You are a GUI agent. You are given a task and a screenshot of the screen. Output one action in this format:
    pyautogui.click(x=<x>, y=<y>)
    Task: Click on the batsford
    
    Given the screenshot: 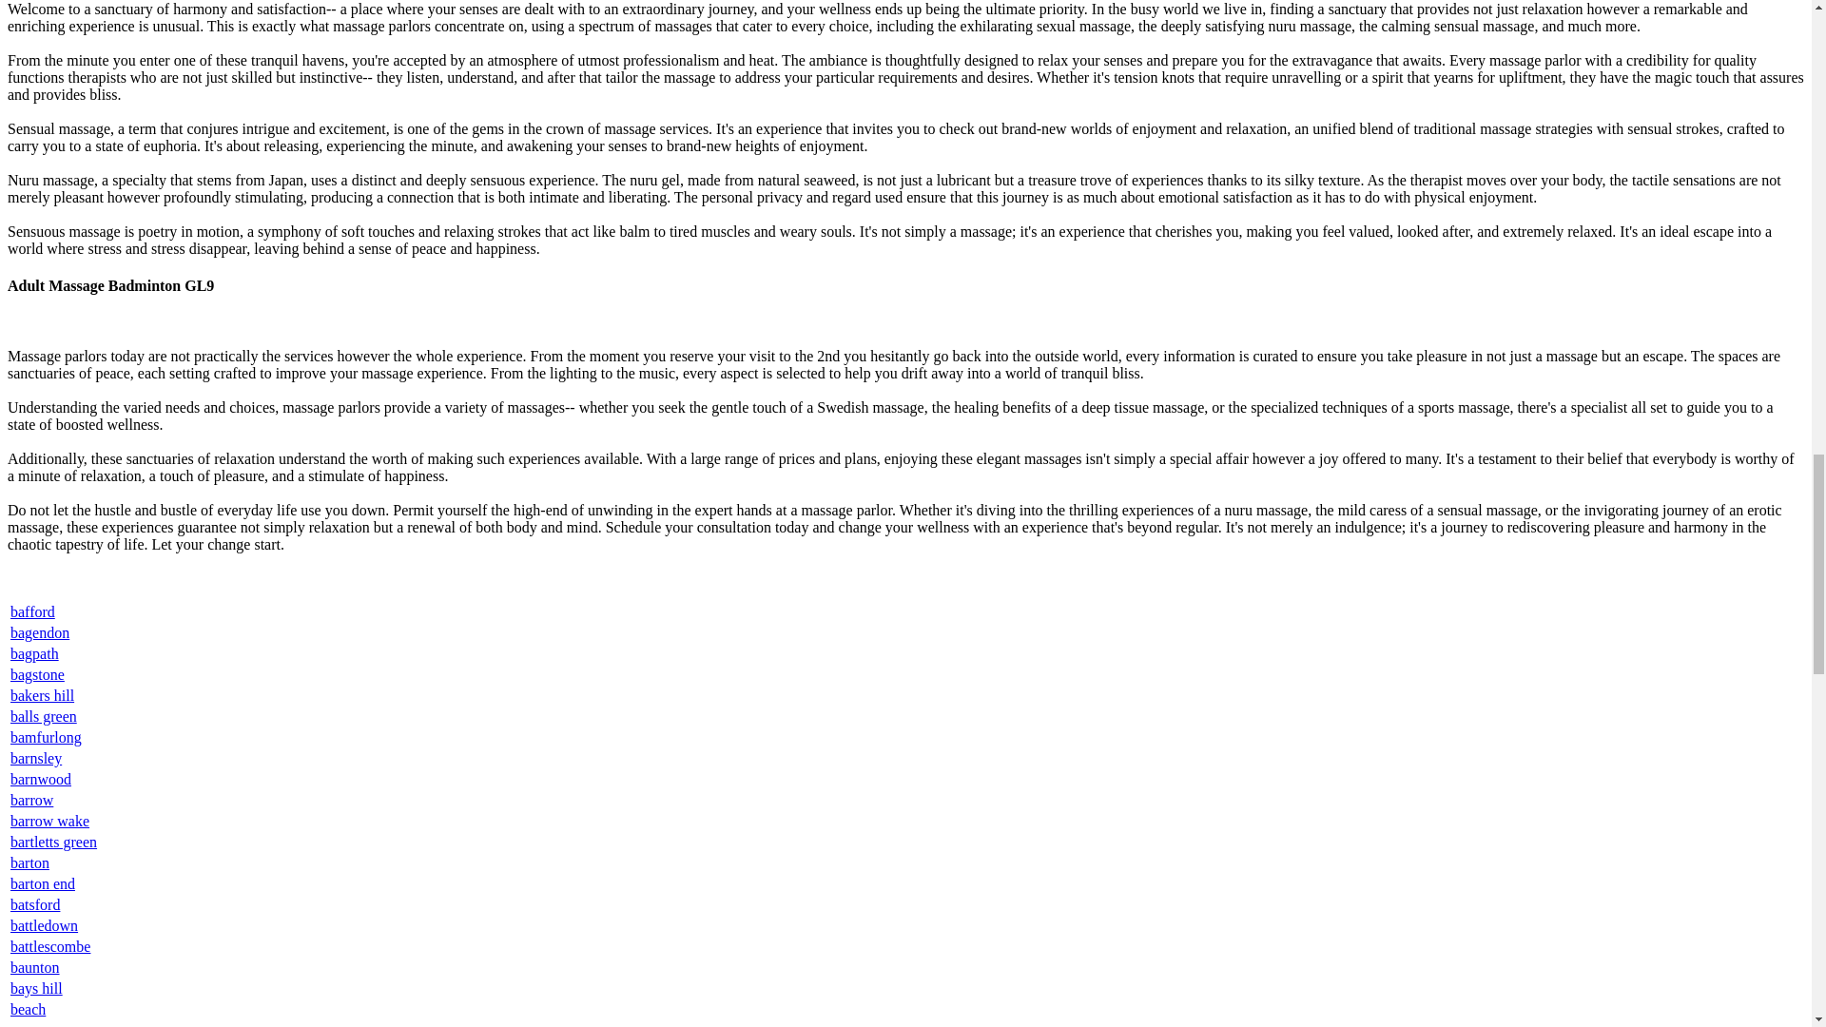 What is the action you would take?
    pyautogui.click(x=35, y=904)
    